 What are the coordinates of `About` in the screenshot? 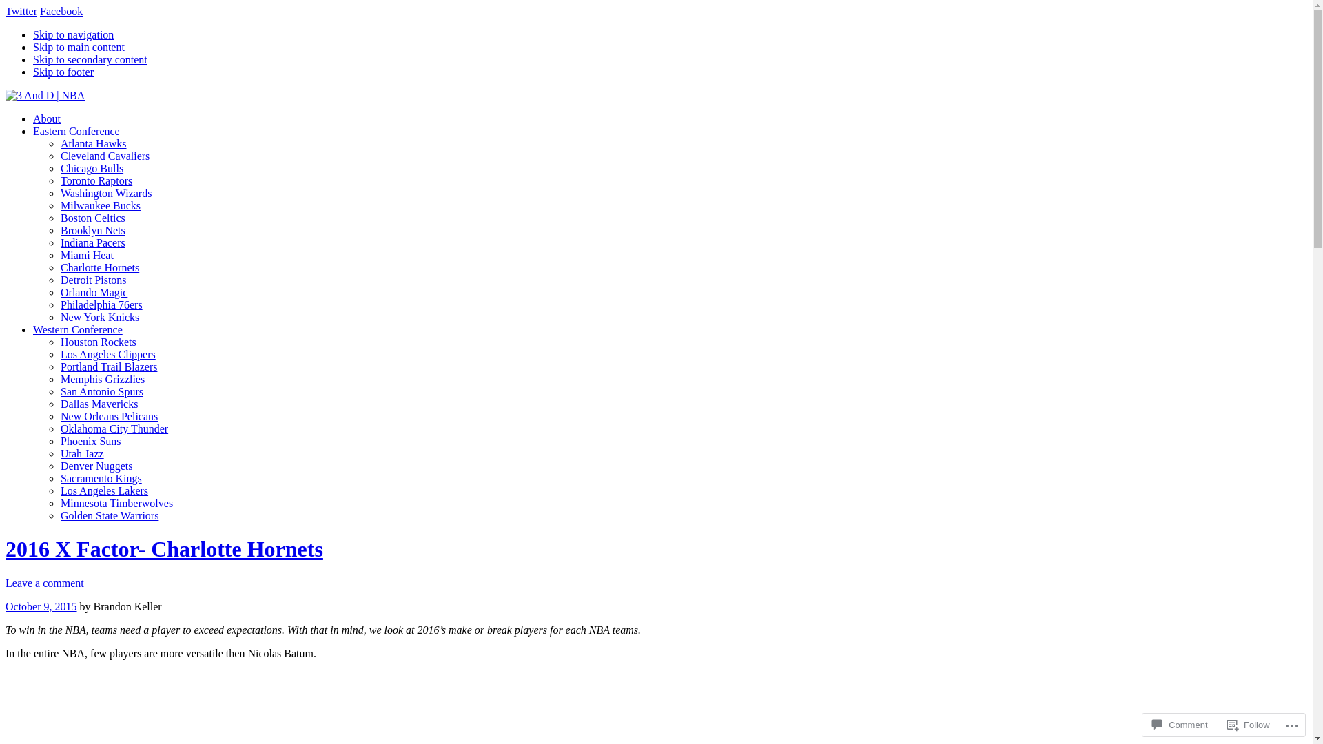 It's located at (47, 118).